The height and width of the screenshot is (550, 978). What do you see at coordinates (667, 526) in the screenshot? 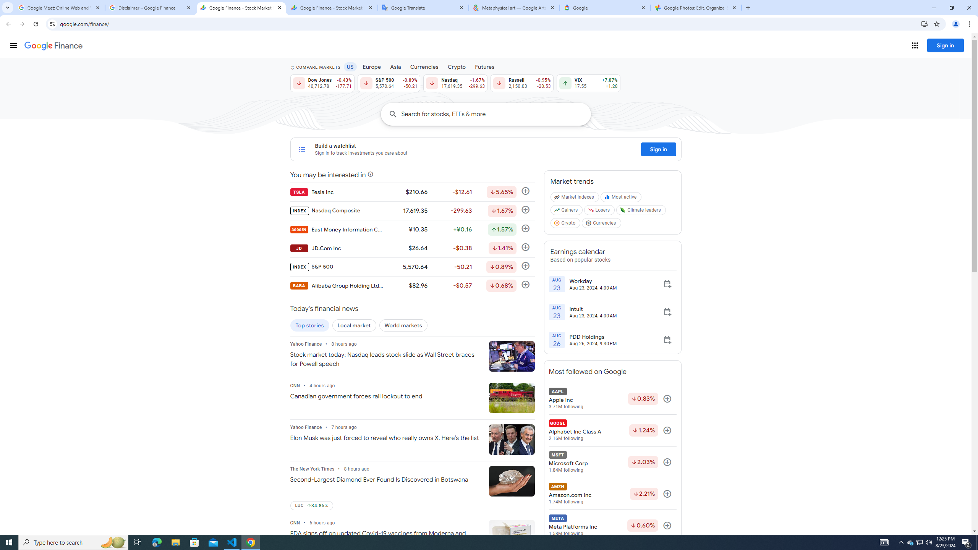
I see `Follow` at bounding box center [667, 526].